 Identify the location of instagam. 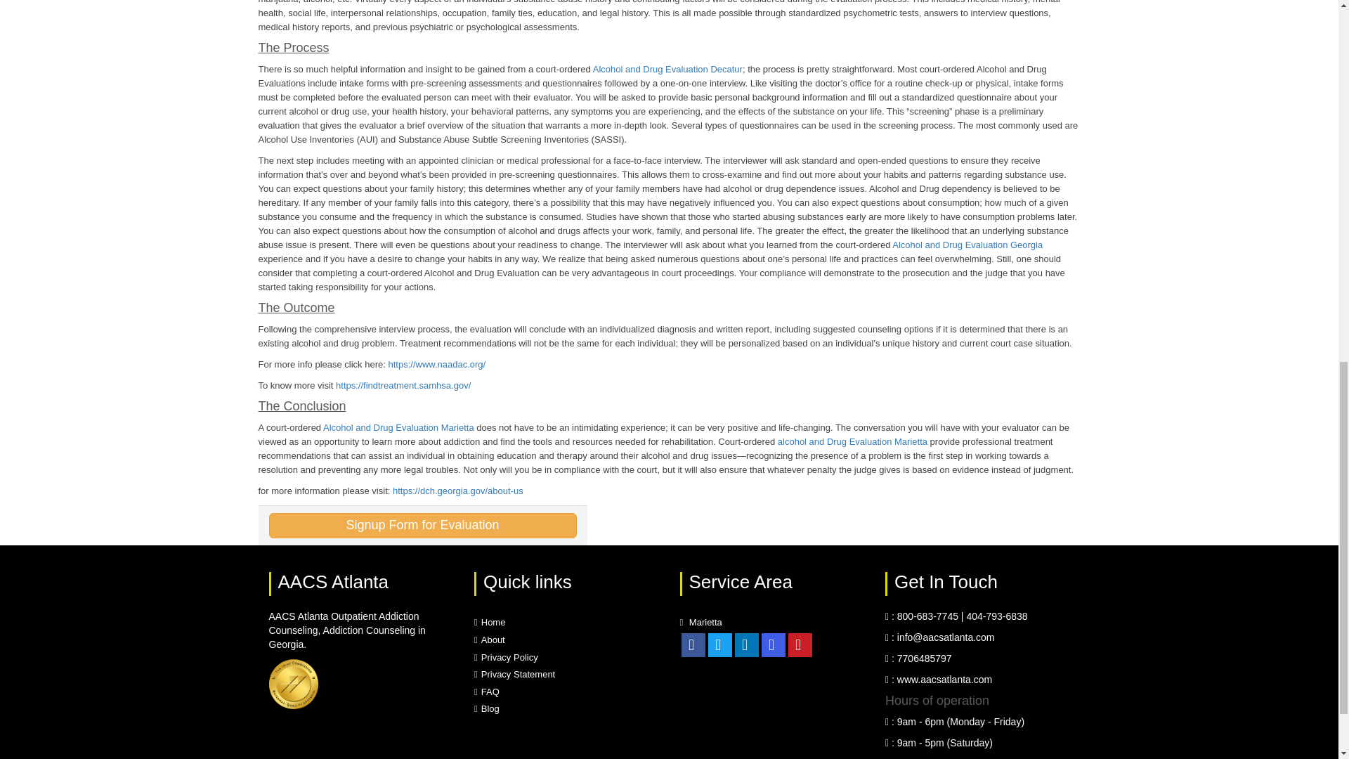
(773, 645).